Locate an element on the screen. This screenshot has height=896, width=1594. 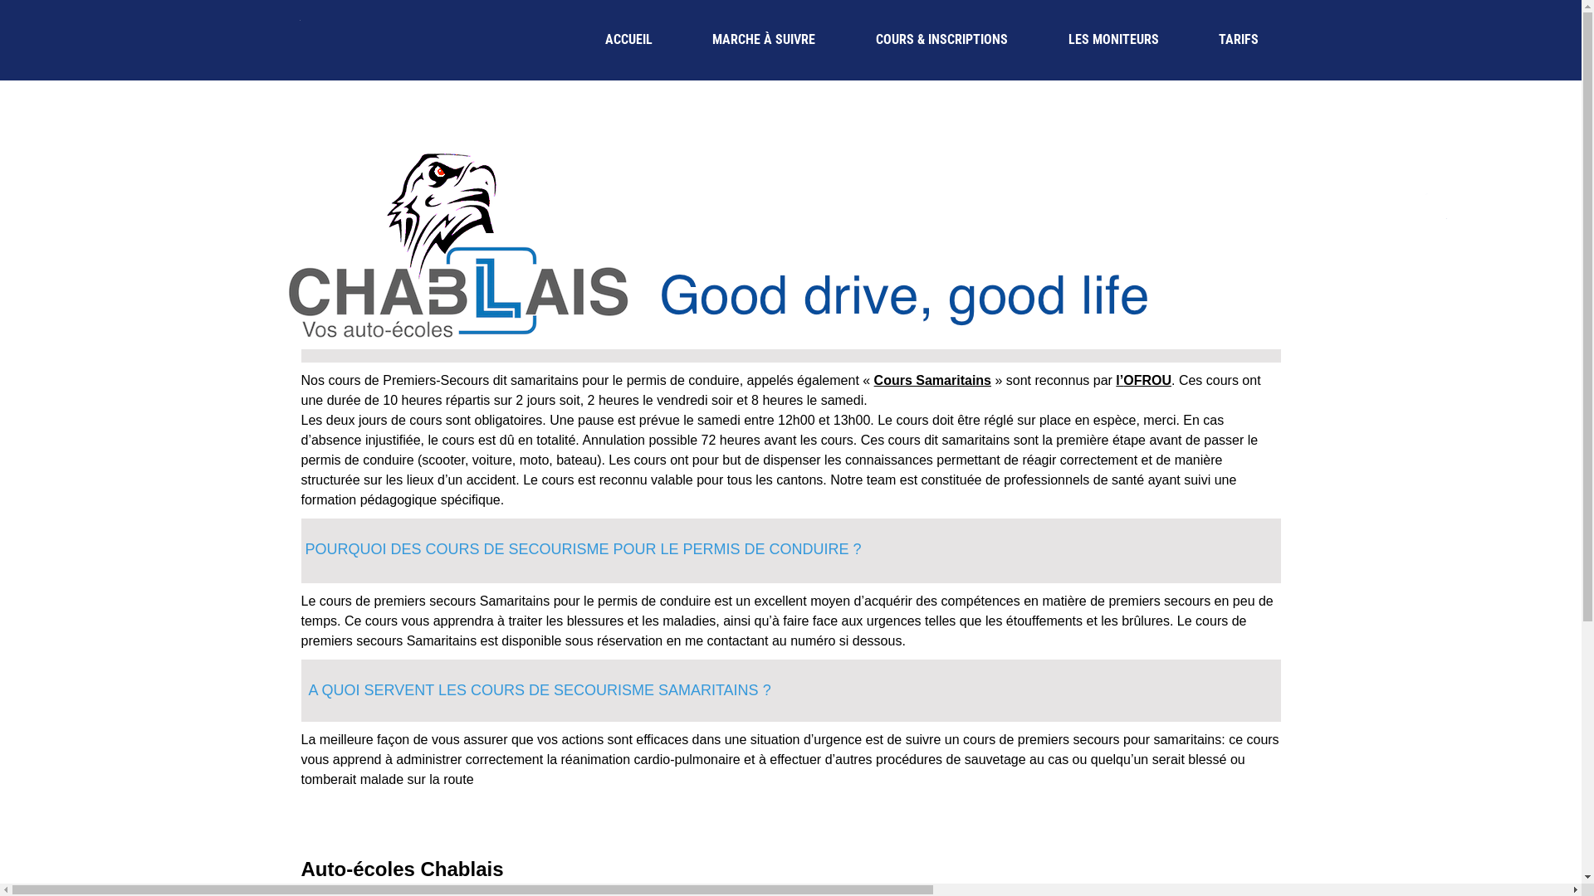
LES MONITEURS is located at coordinates (1113, 40).